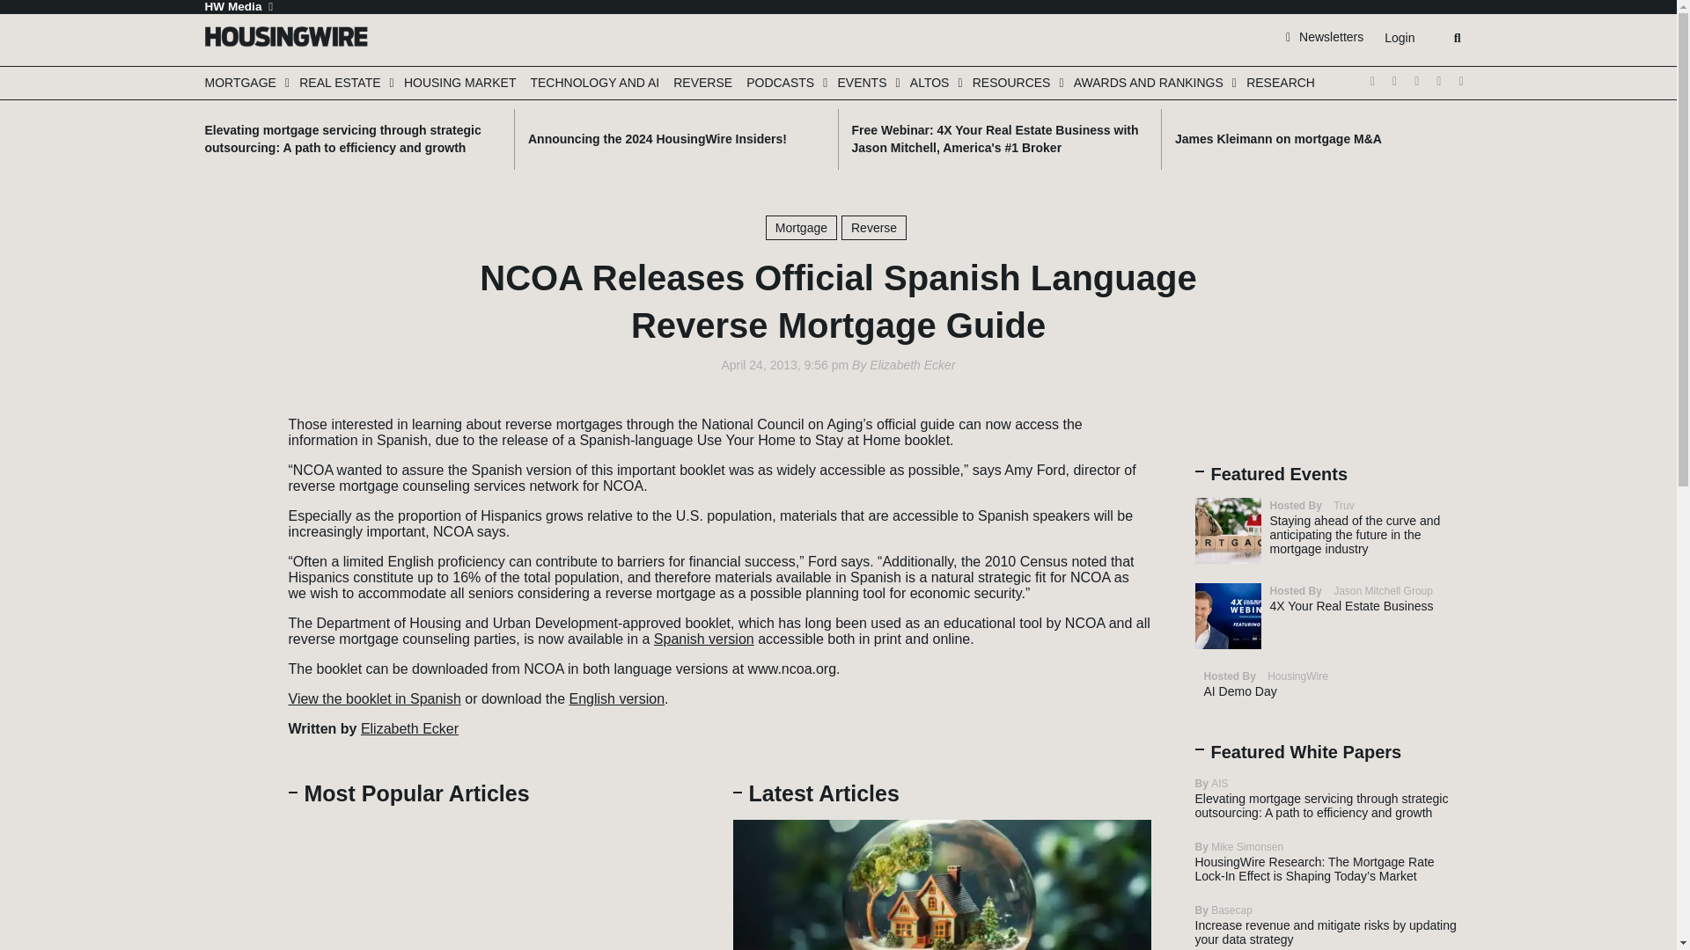 This screenshot has height=950, width=1690. Describe the element at coordinates (236, 419) in the screenshot. I see `Click to share on Twitter` at that location.